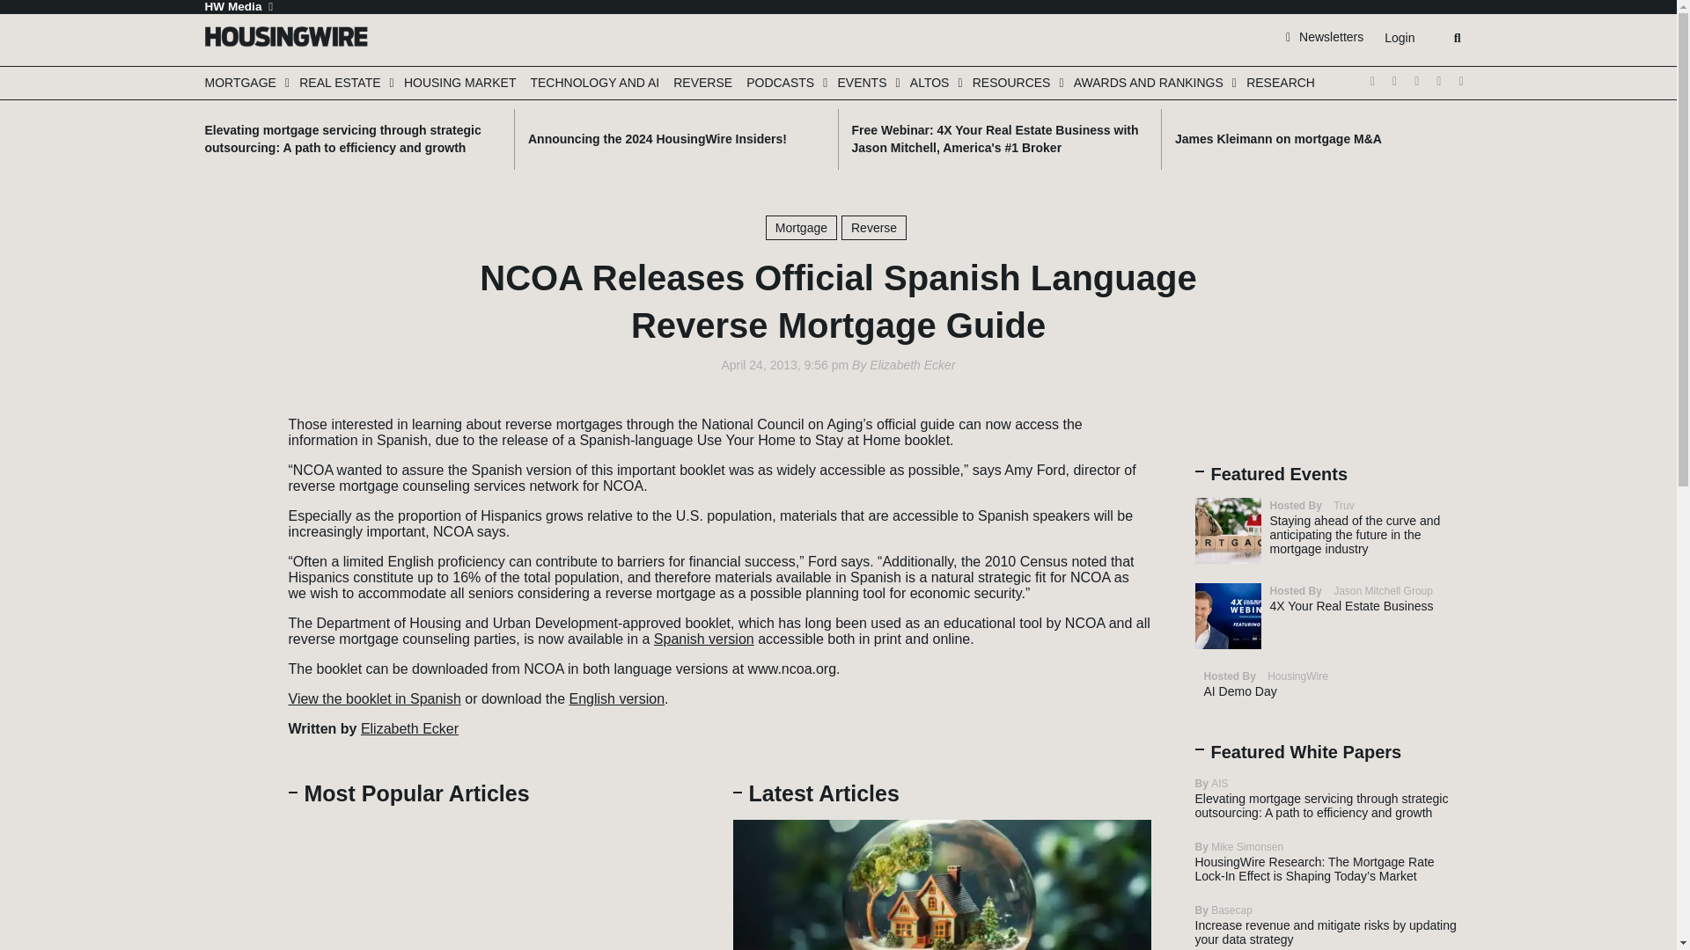 This screenshot has height=950, width=1690. Describe the element at coordinates (236, 419) in the screenshot. I see `Click to share on Twitter` at that location.